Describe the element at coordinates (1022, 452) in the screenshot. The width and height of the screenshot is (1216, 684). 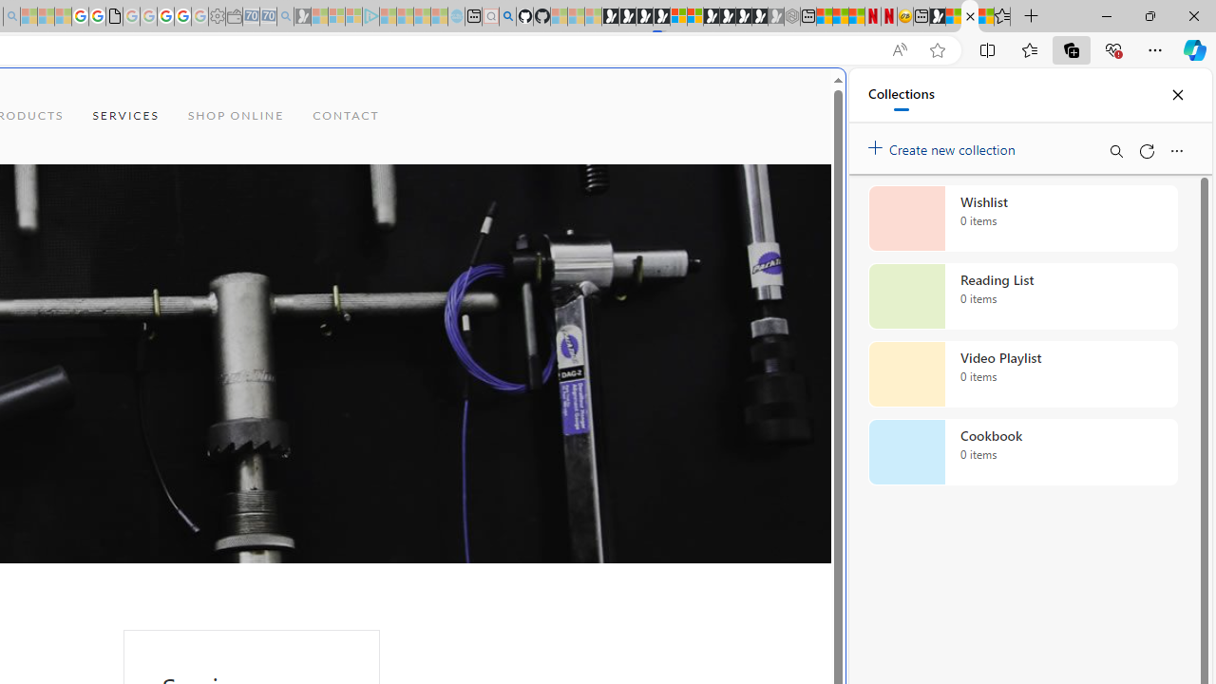
I see `Cookbook collection, 0 items` at that location.